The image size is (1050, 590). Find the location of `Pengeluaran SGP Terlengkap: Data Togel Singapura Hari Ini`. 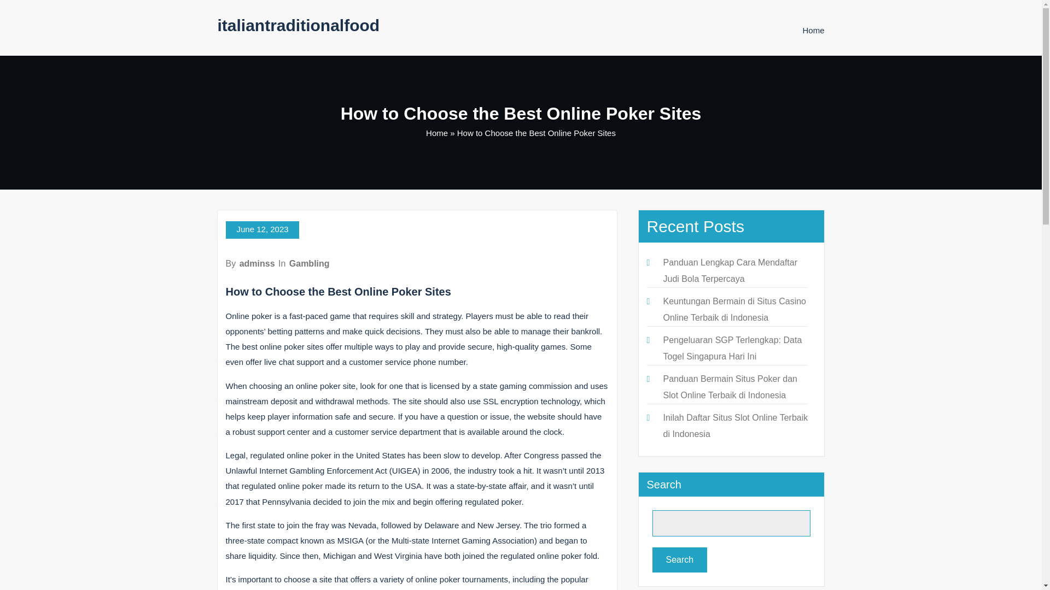

Pengeluaran SGP Terlengkap: Data Togel Singapura Hari Ini is located at coordinates (732, 348).